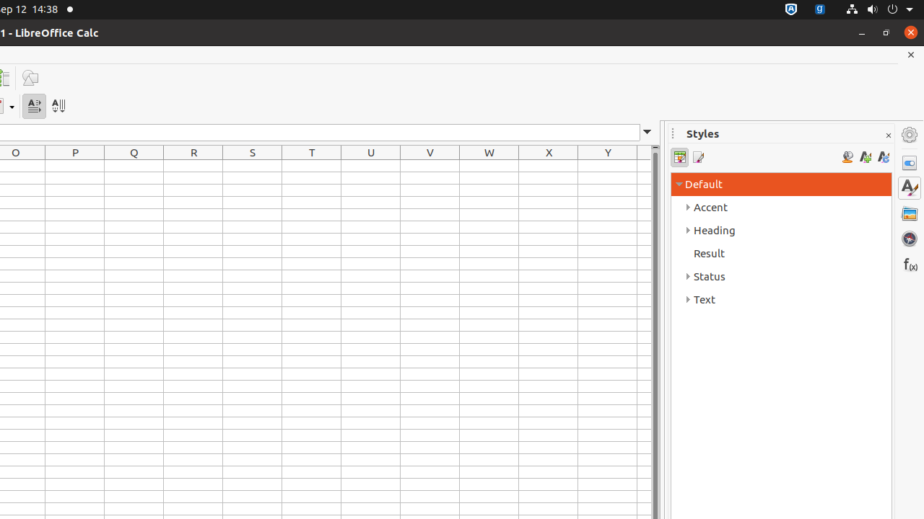 This screenshot has height=519, width=924. What do you see at coordinates (697, 157) in the screenshot?
I see `Page Styles` at bounding box center [697, 157].